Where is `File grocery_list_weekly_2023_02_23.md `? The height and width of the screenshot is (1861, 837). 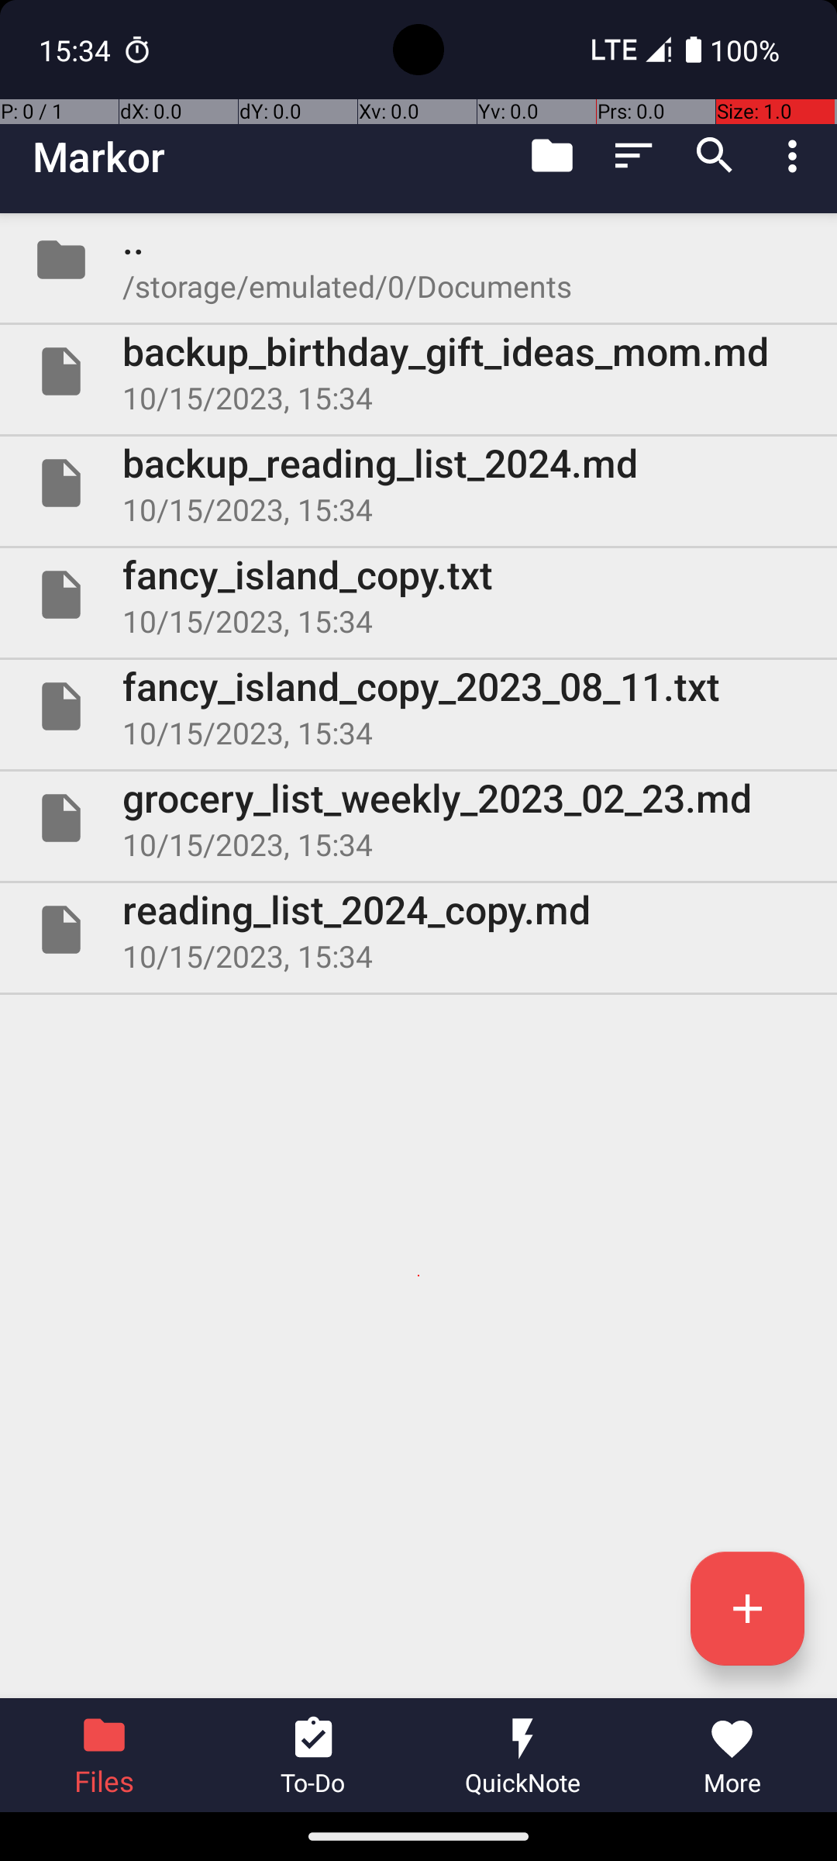
File grocery_list_weekly_2023_02_23.md  is located at coordinates (418, 818).